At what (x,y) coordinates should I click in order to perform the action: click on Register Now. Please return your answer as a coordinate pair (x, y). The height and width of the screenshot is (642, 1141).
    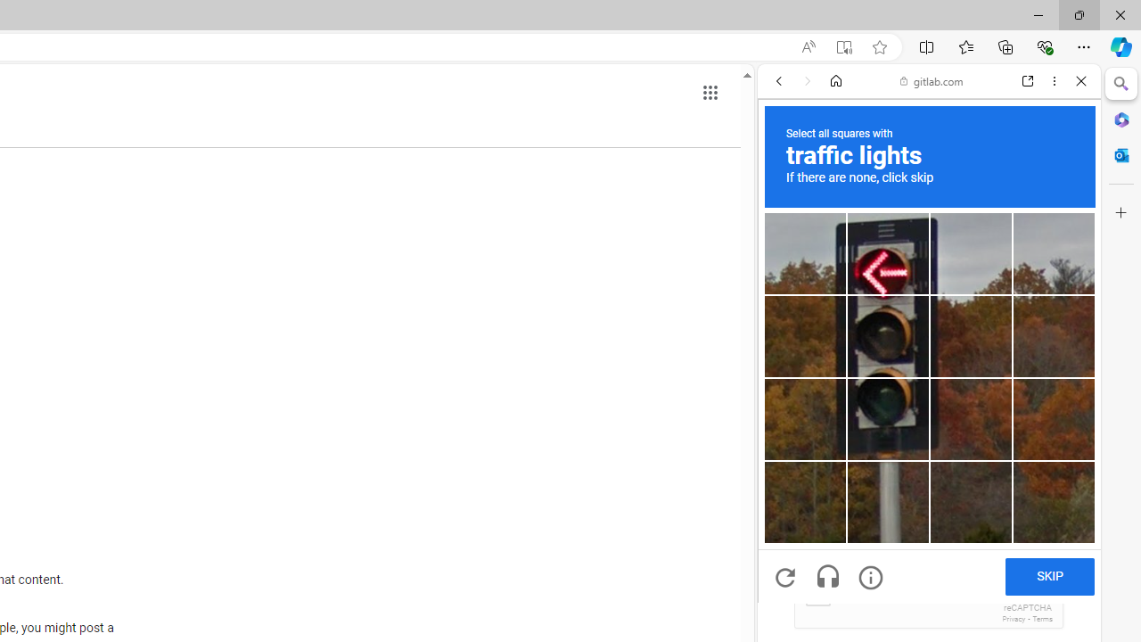
    Looking at the image, I should click on (929, 398).